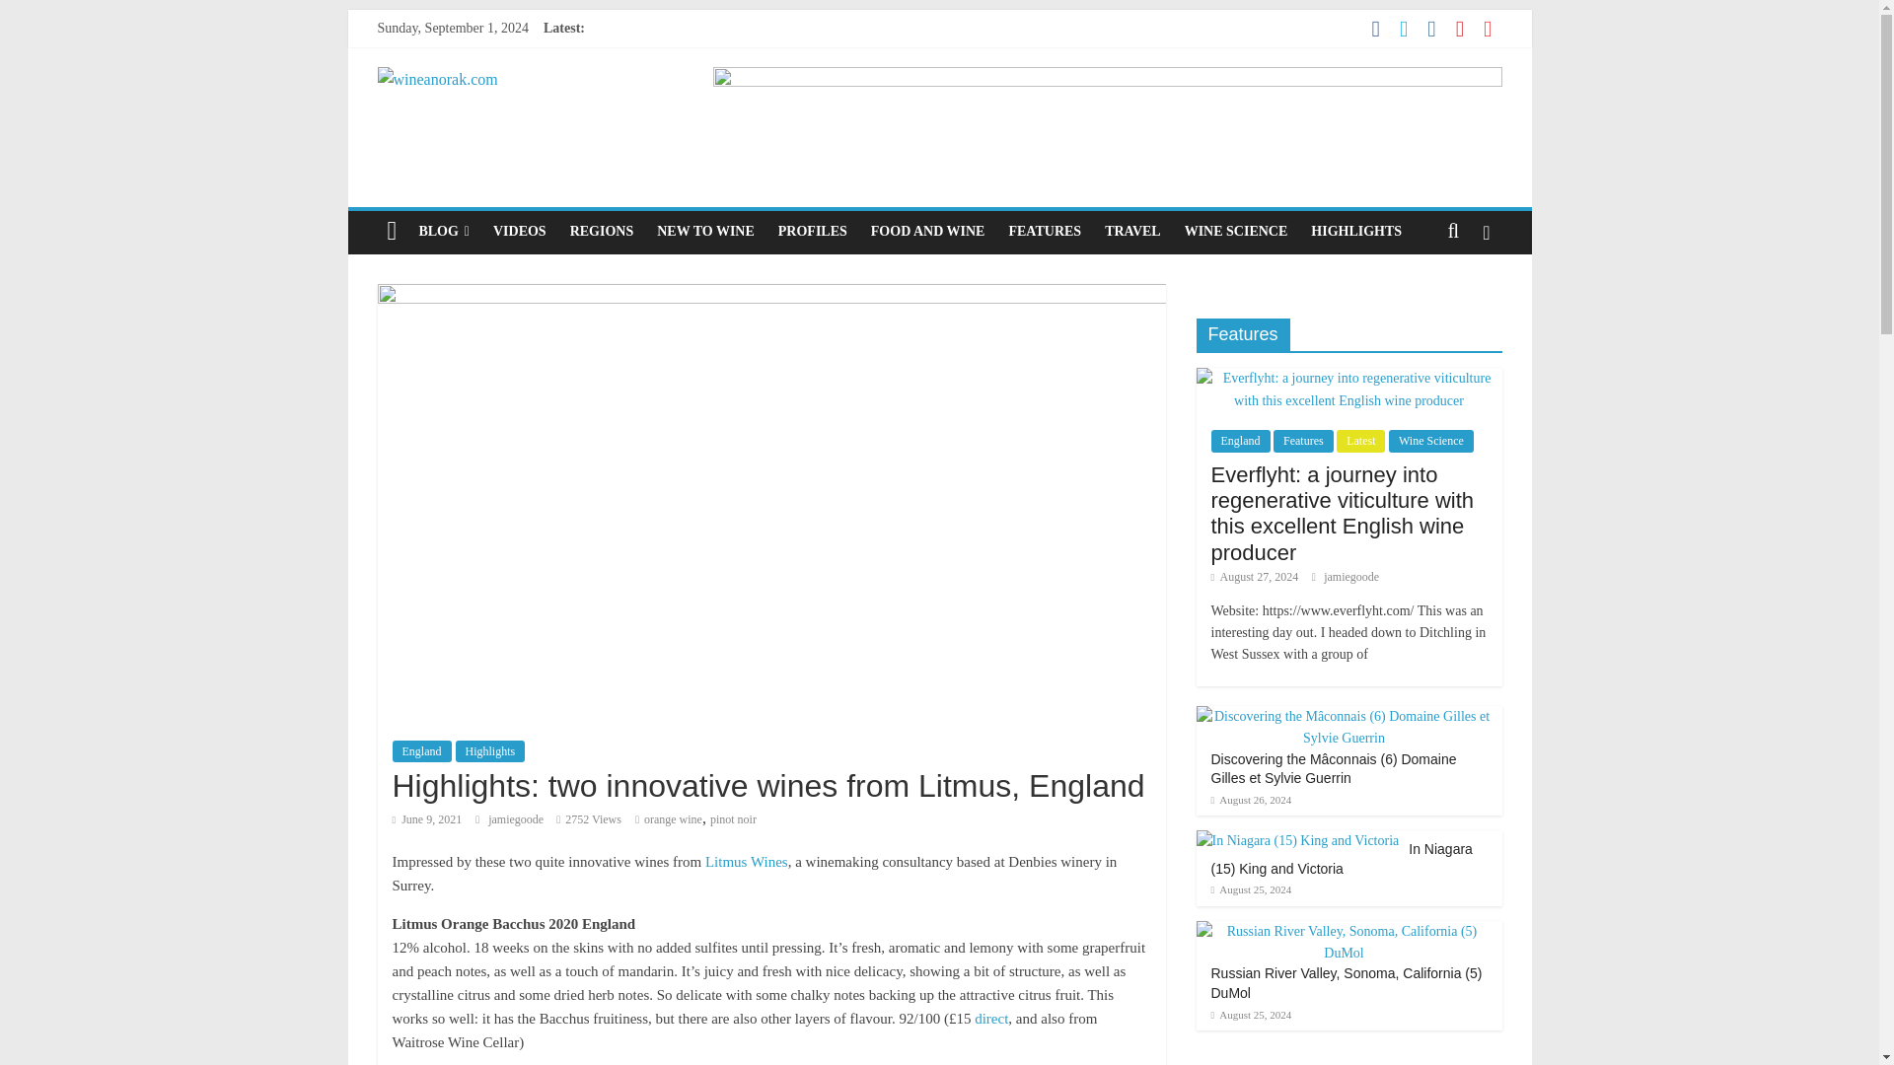 Image resolution: width=1894 pixels, height=1065 pixels. What do you see at coordinates (1235, 231) in the screenshot?
I see `WINE SCIENCE` at bounding box center [1235, 231].